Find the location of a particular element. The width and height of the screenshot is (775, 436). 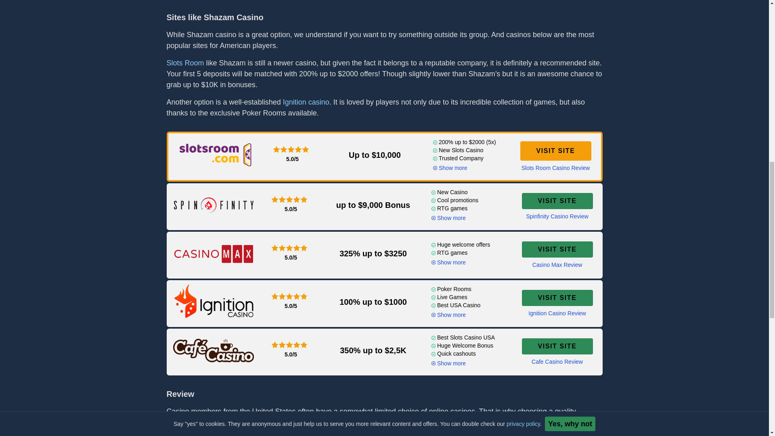

VISIT SITE is located at coordinates (555, 151).